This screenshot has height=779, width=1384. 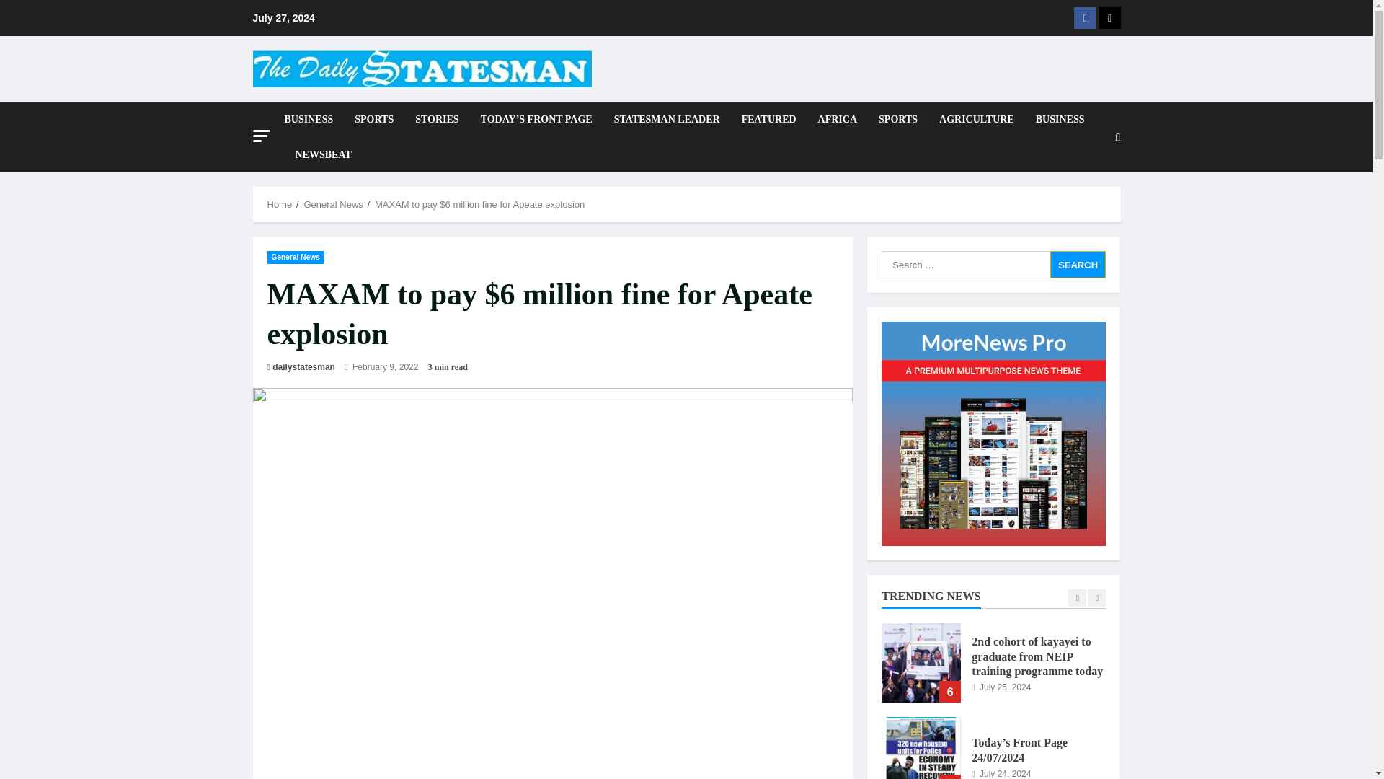 What do you see at coordinates (667, 120) in the screenshot?
I see `STATESMAN LEADER` at bounding box center [667, 120].